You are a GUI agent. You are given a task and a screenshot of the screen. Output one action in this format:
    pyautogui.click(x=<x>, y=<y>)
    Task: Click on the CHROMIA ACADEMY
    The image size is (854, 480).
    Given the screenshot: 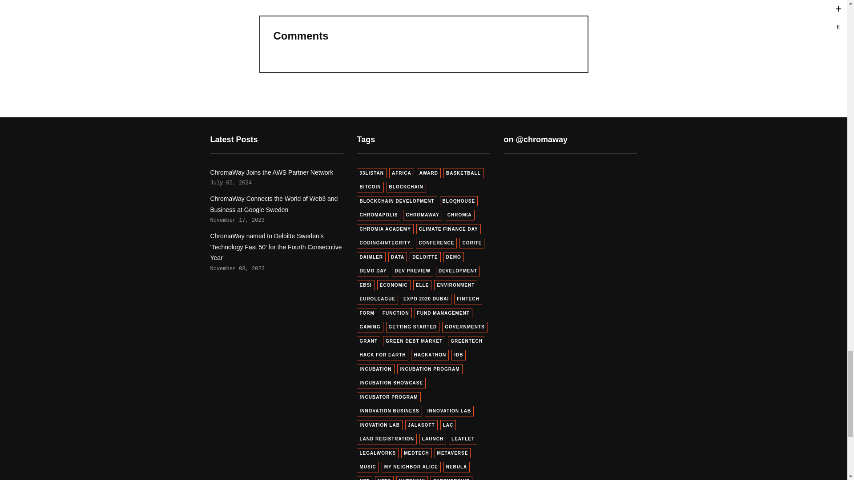 What is the action you would take?
    pyautogui.click(x=385, y=229)
    